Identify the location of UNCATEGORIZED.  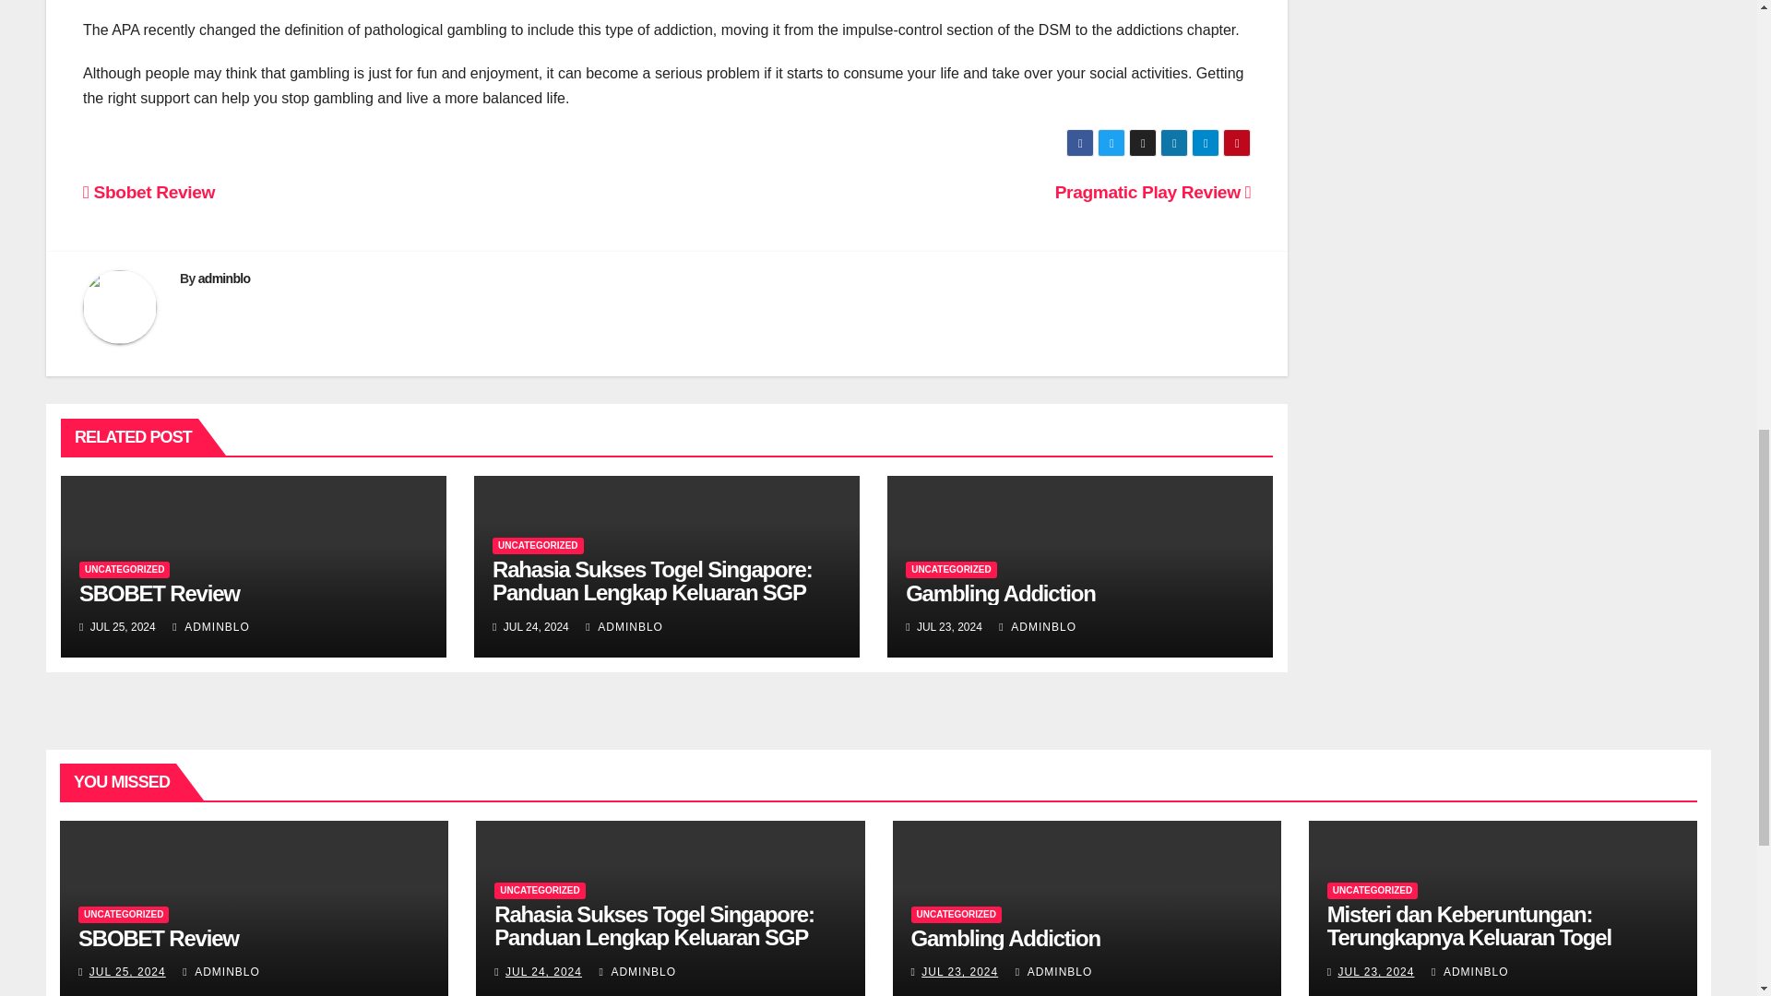
(125, 570).